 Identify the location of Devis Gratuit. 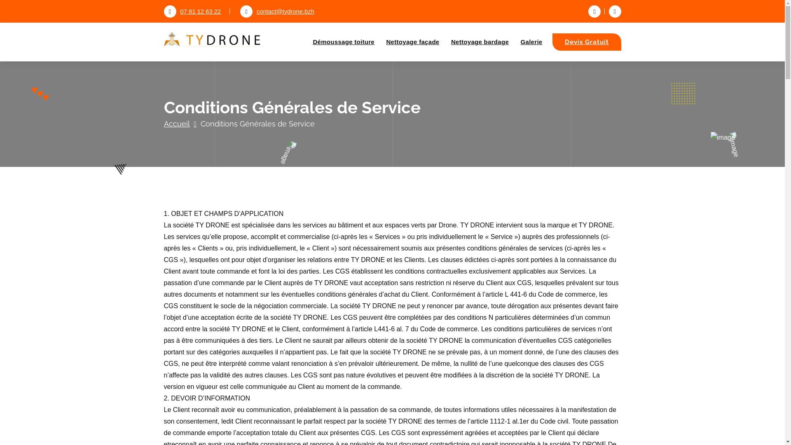
(587, 42).